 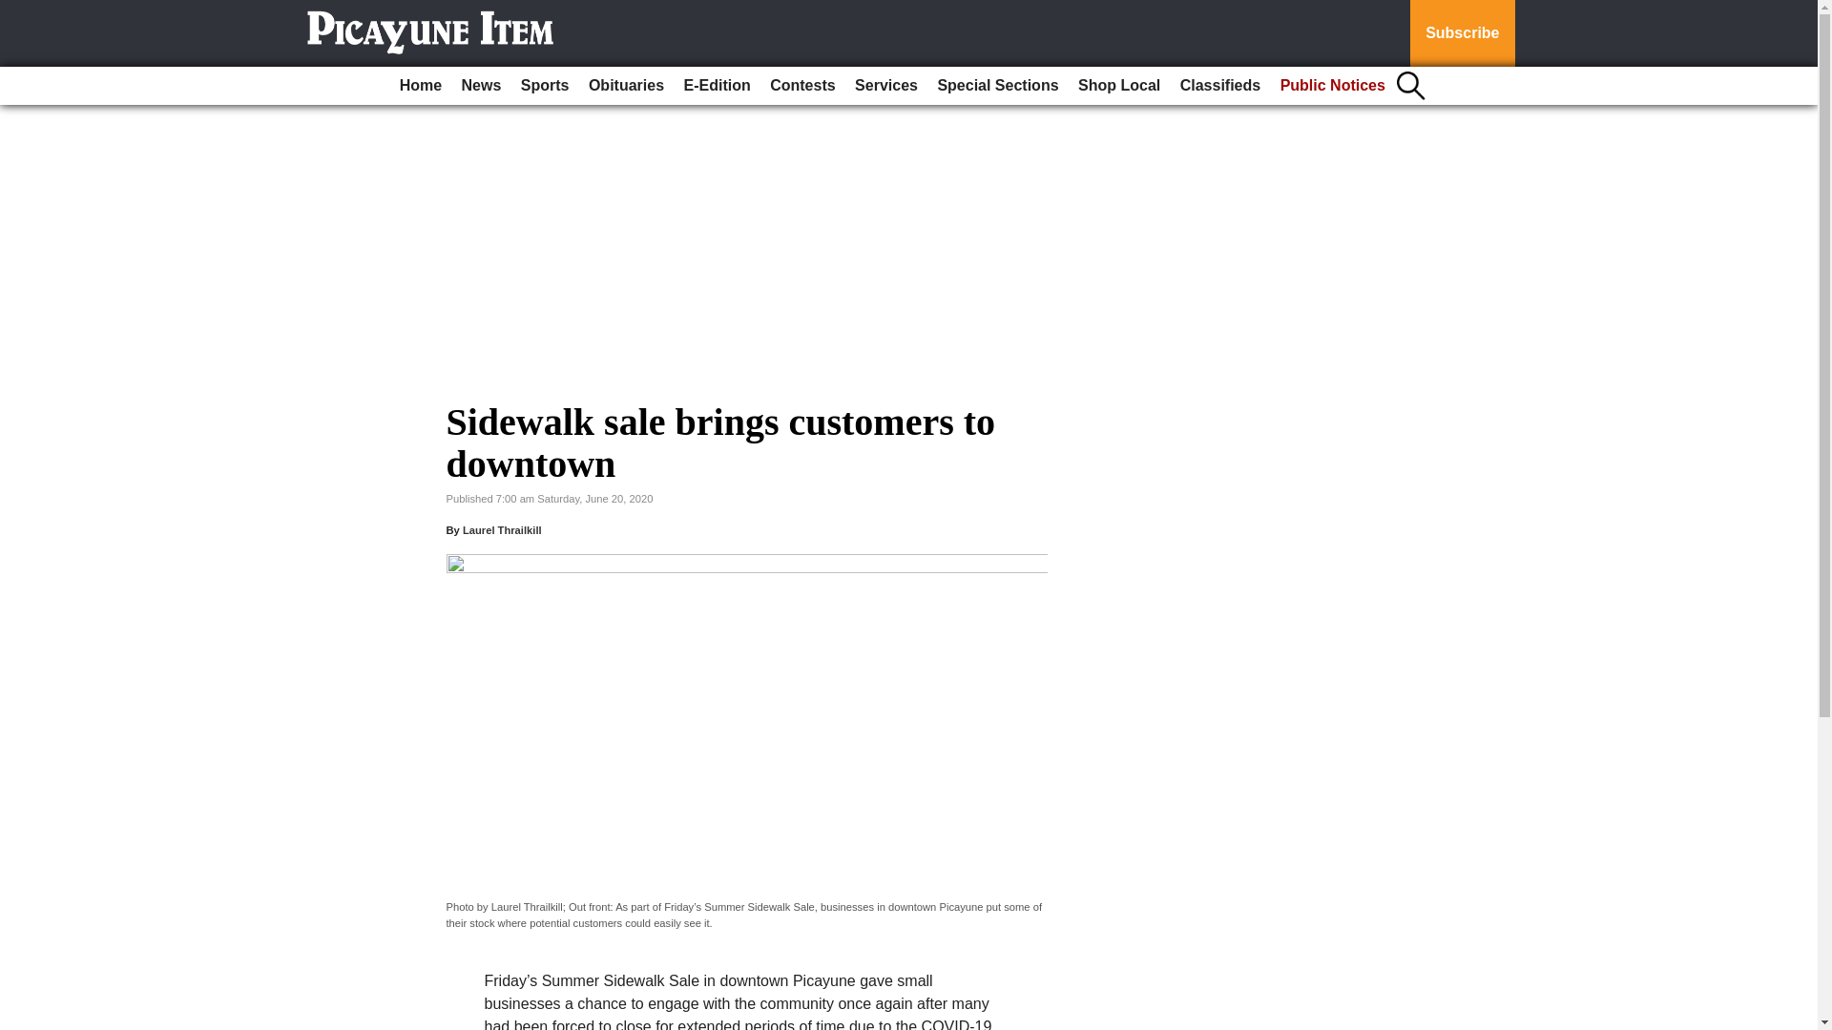 I want to click on Shop Local, so click(x=1118, y=86).